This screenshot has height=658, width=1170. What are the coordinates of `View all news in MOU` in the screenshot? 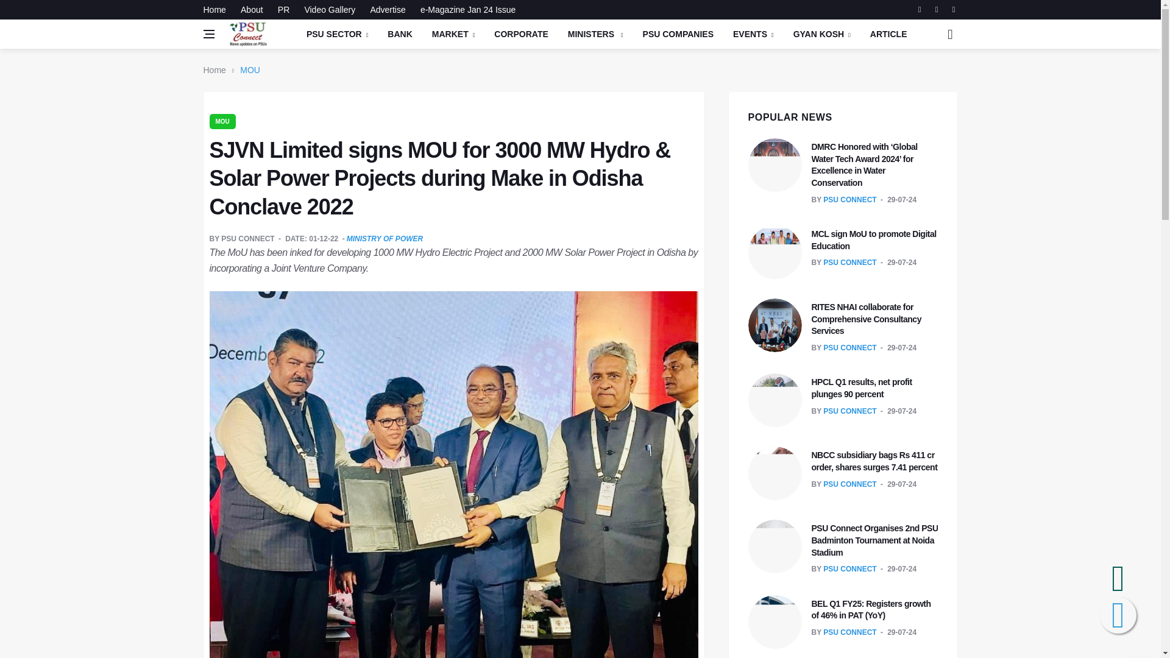 It's located at (250, 69).